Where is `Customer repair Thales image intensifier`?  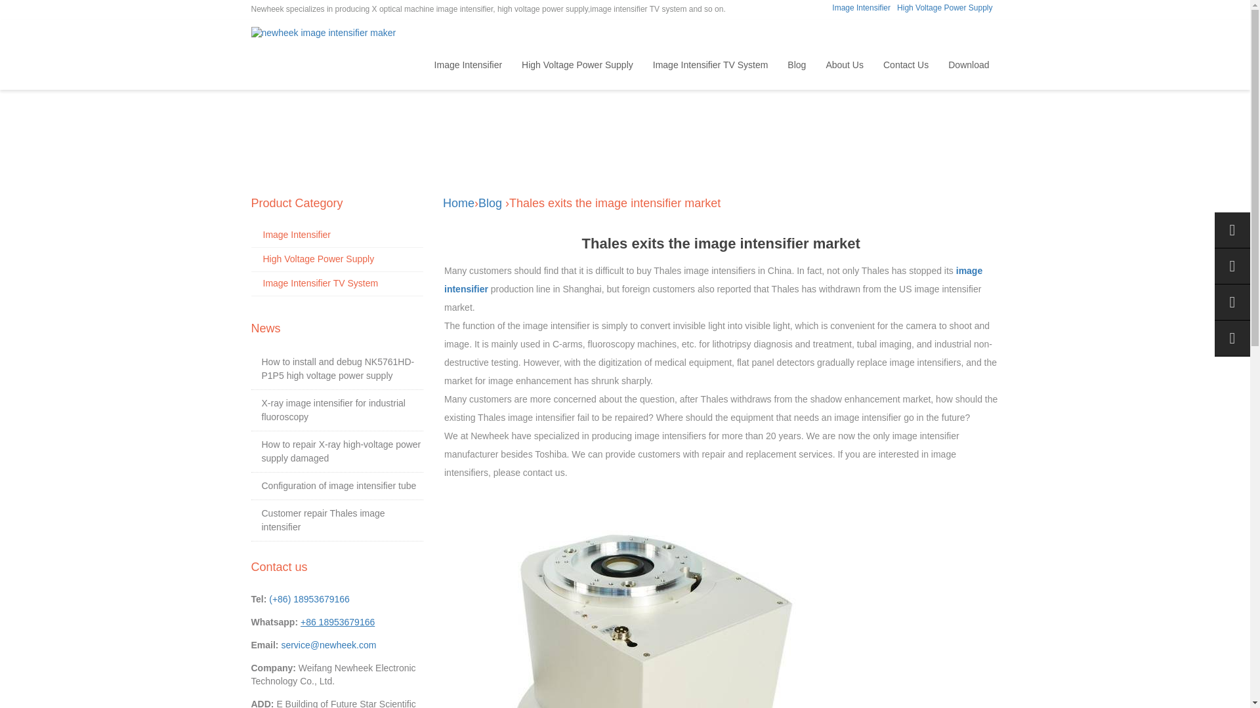
Customer repair Thales image intensifier is located at coordinates (322, 521).